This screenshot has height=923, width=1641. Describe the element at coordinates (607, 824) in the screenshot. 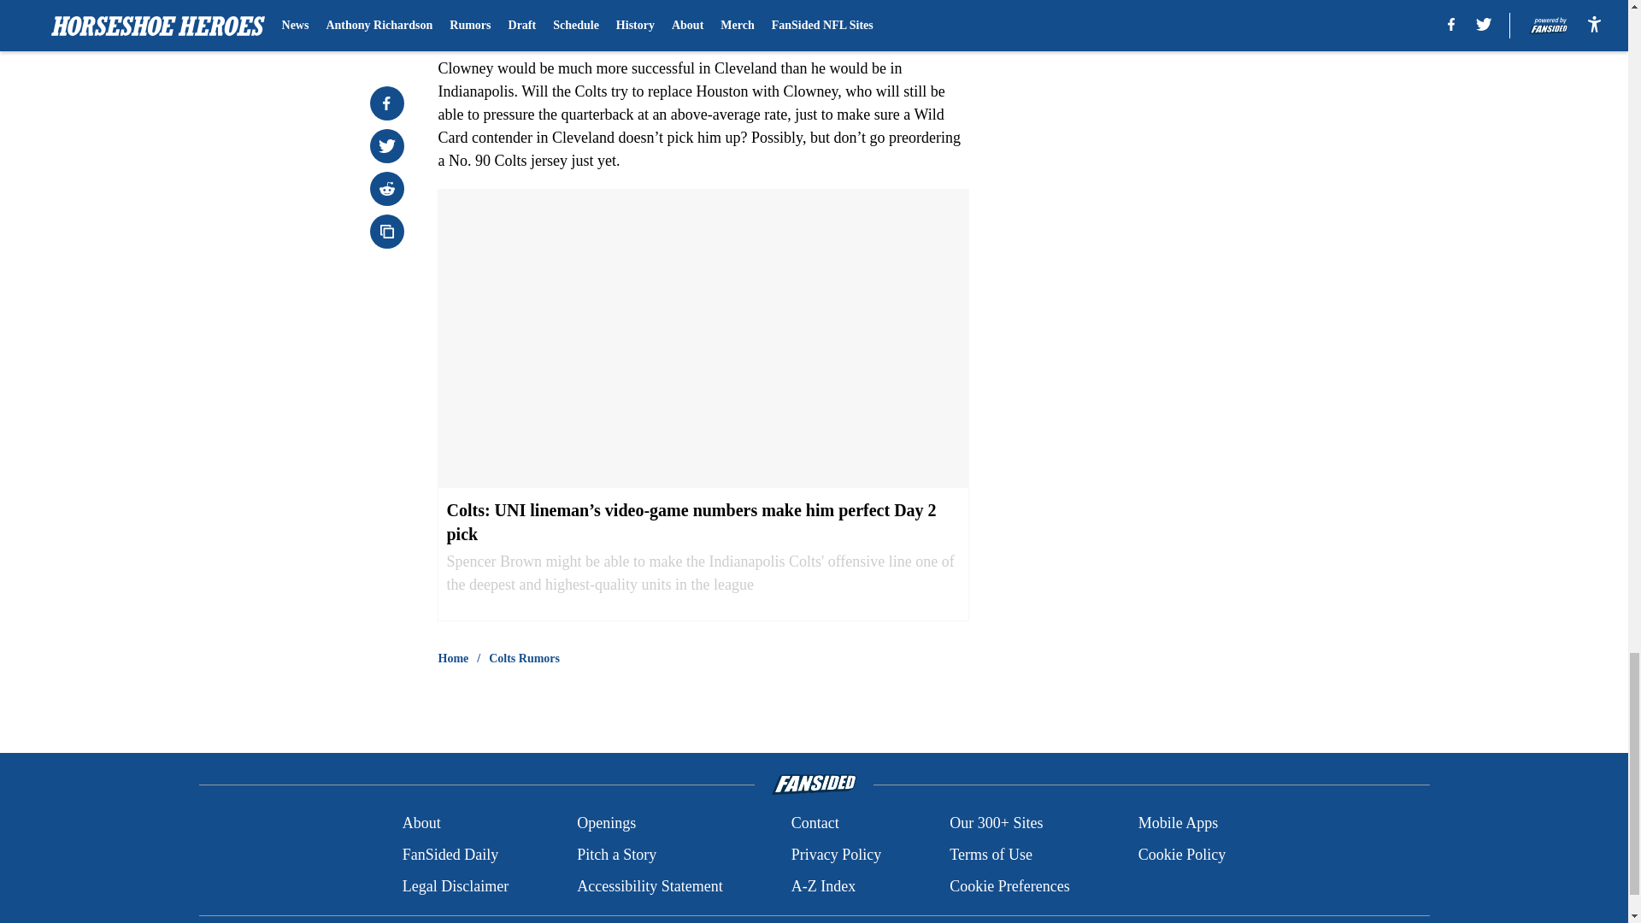

I see `Openings` at that location.